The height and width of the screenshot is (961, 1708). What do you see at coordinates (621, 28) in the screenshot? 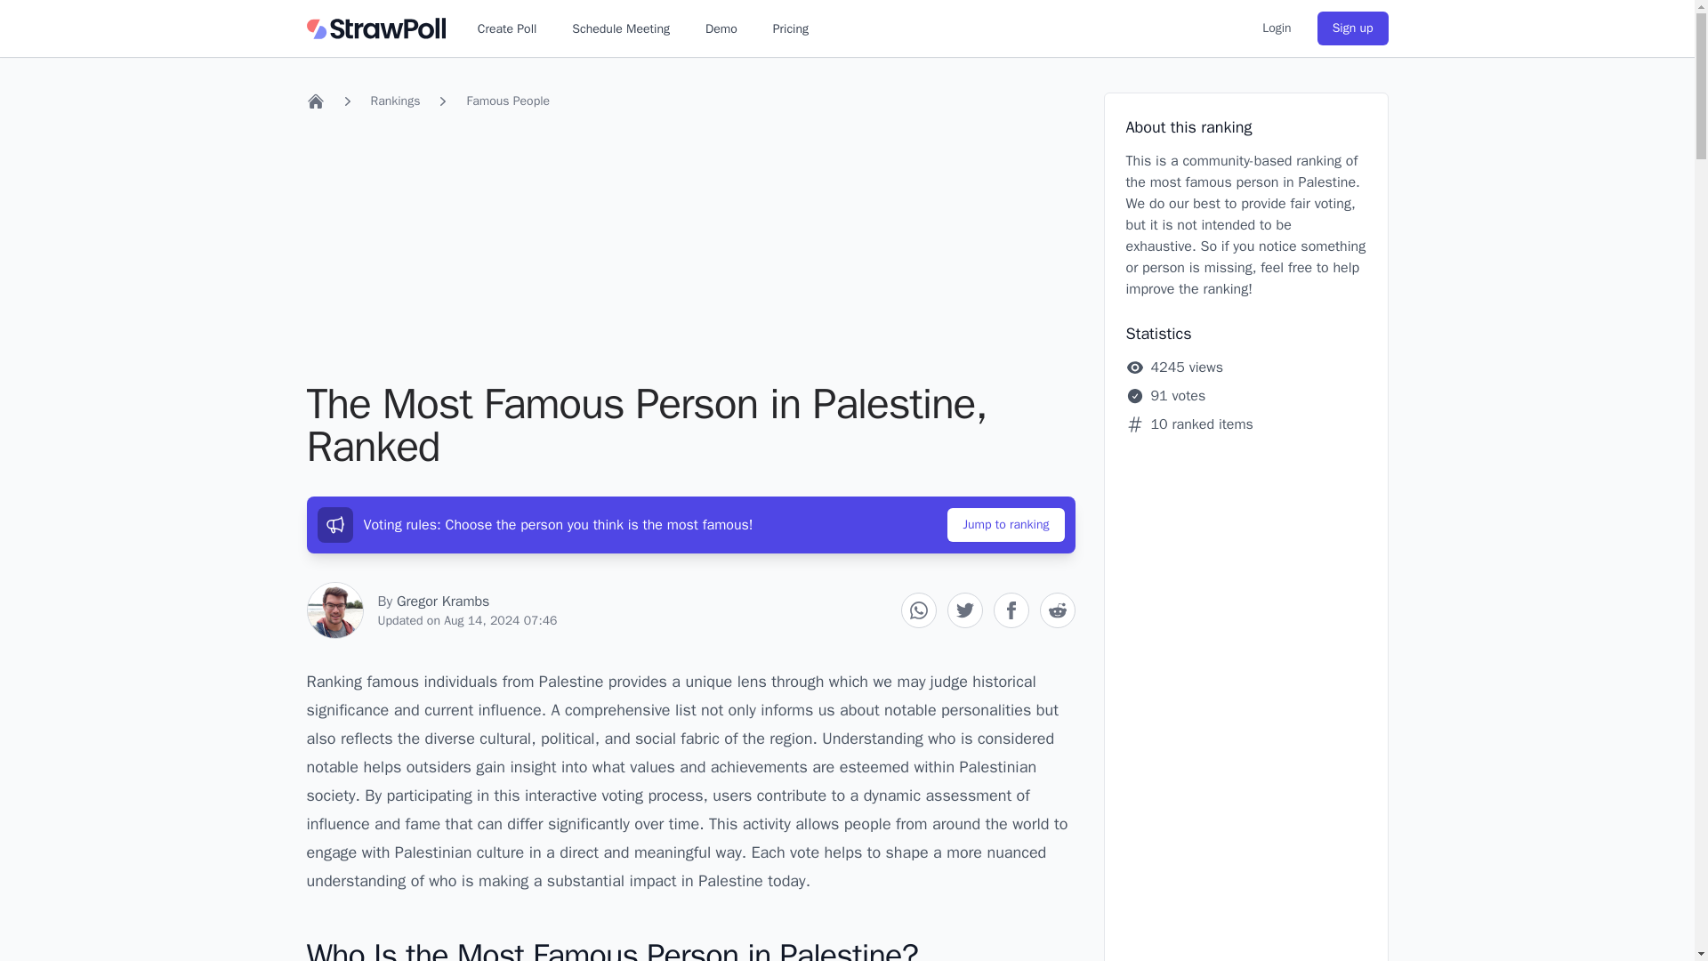
I see `Schedule Meeting` at bounding box center [621, 28].